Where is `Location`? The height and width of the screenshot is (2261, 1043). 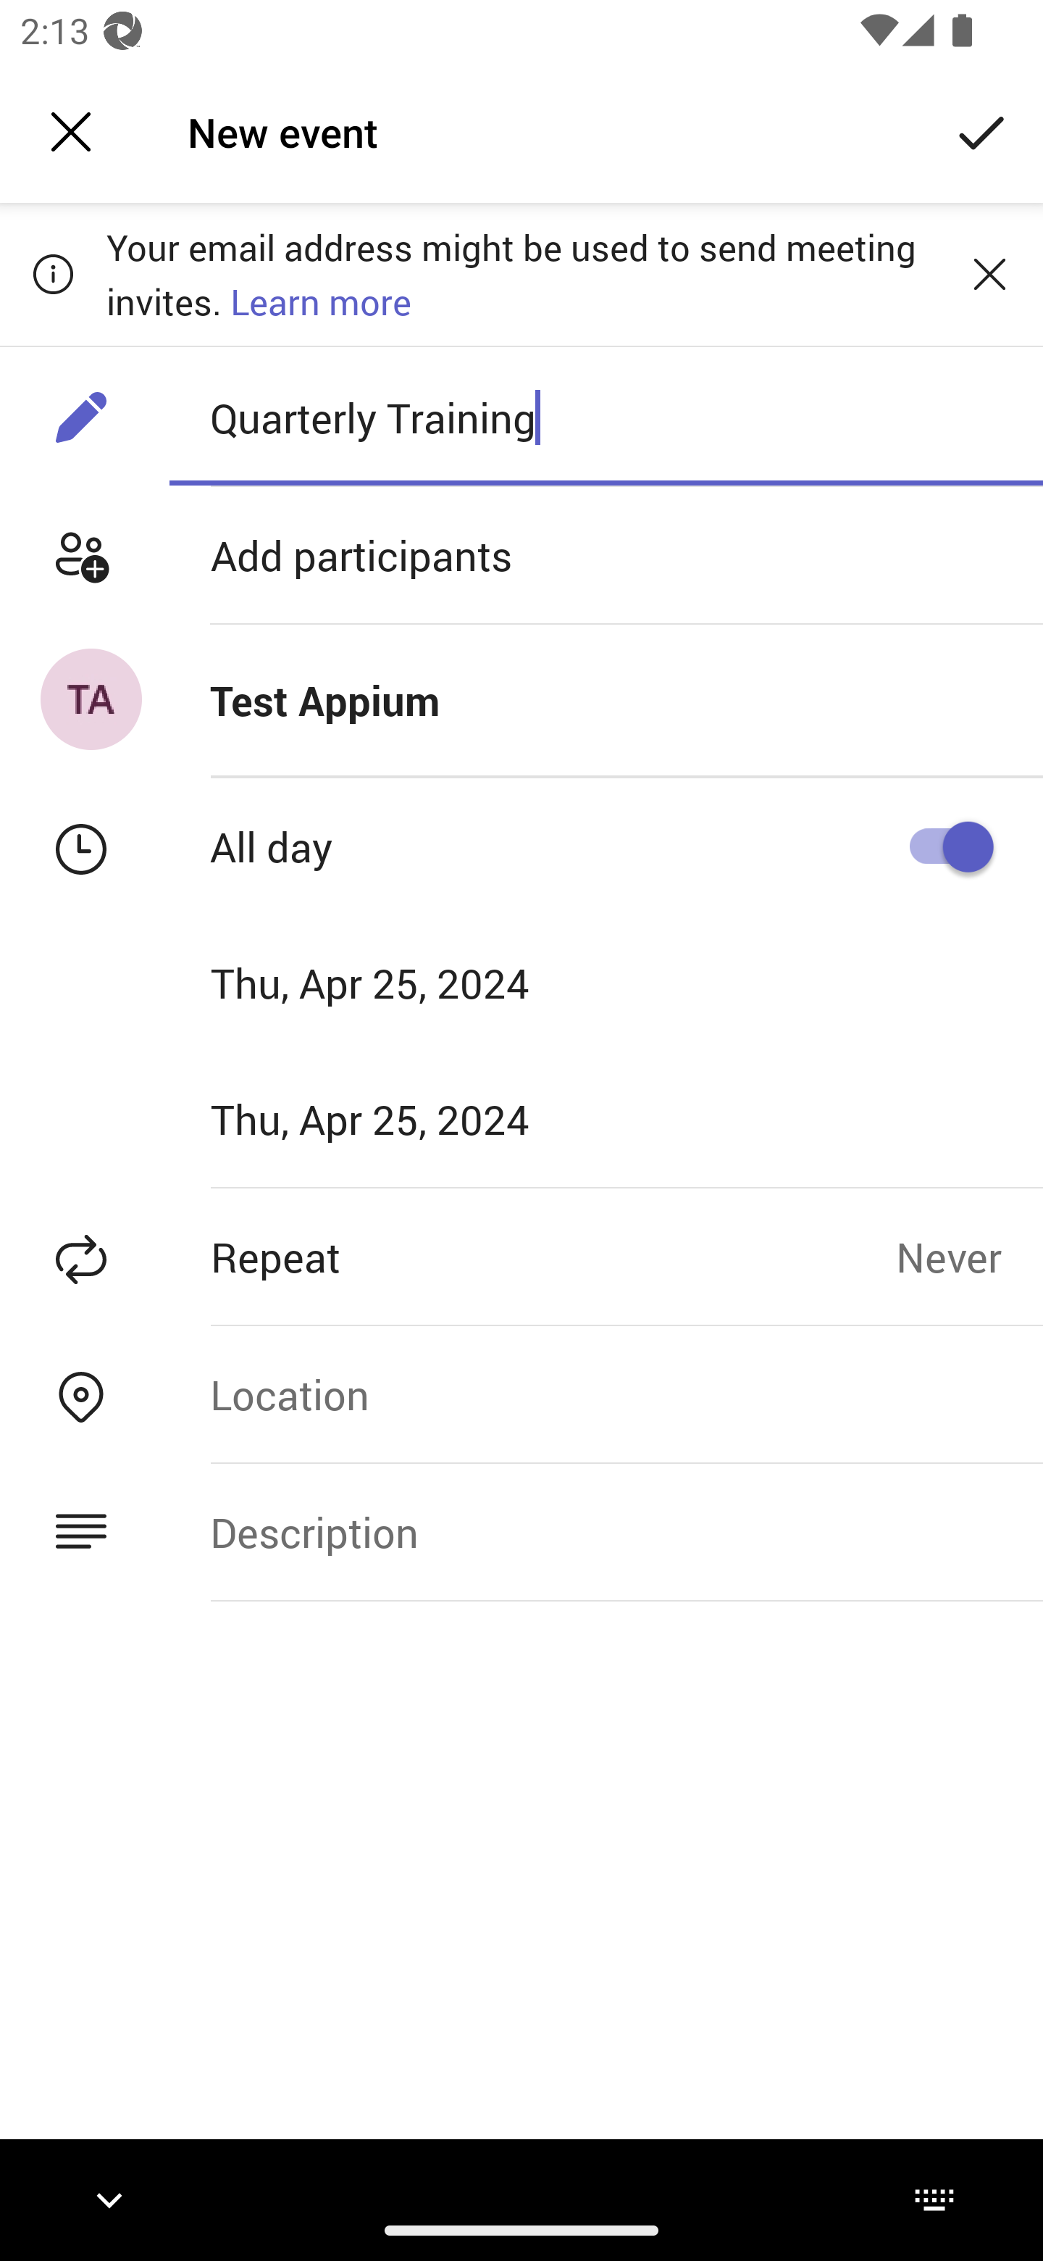
Location is located at coordinates (606, 1394).